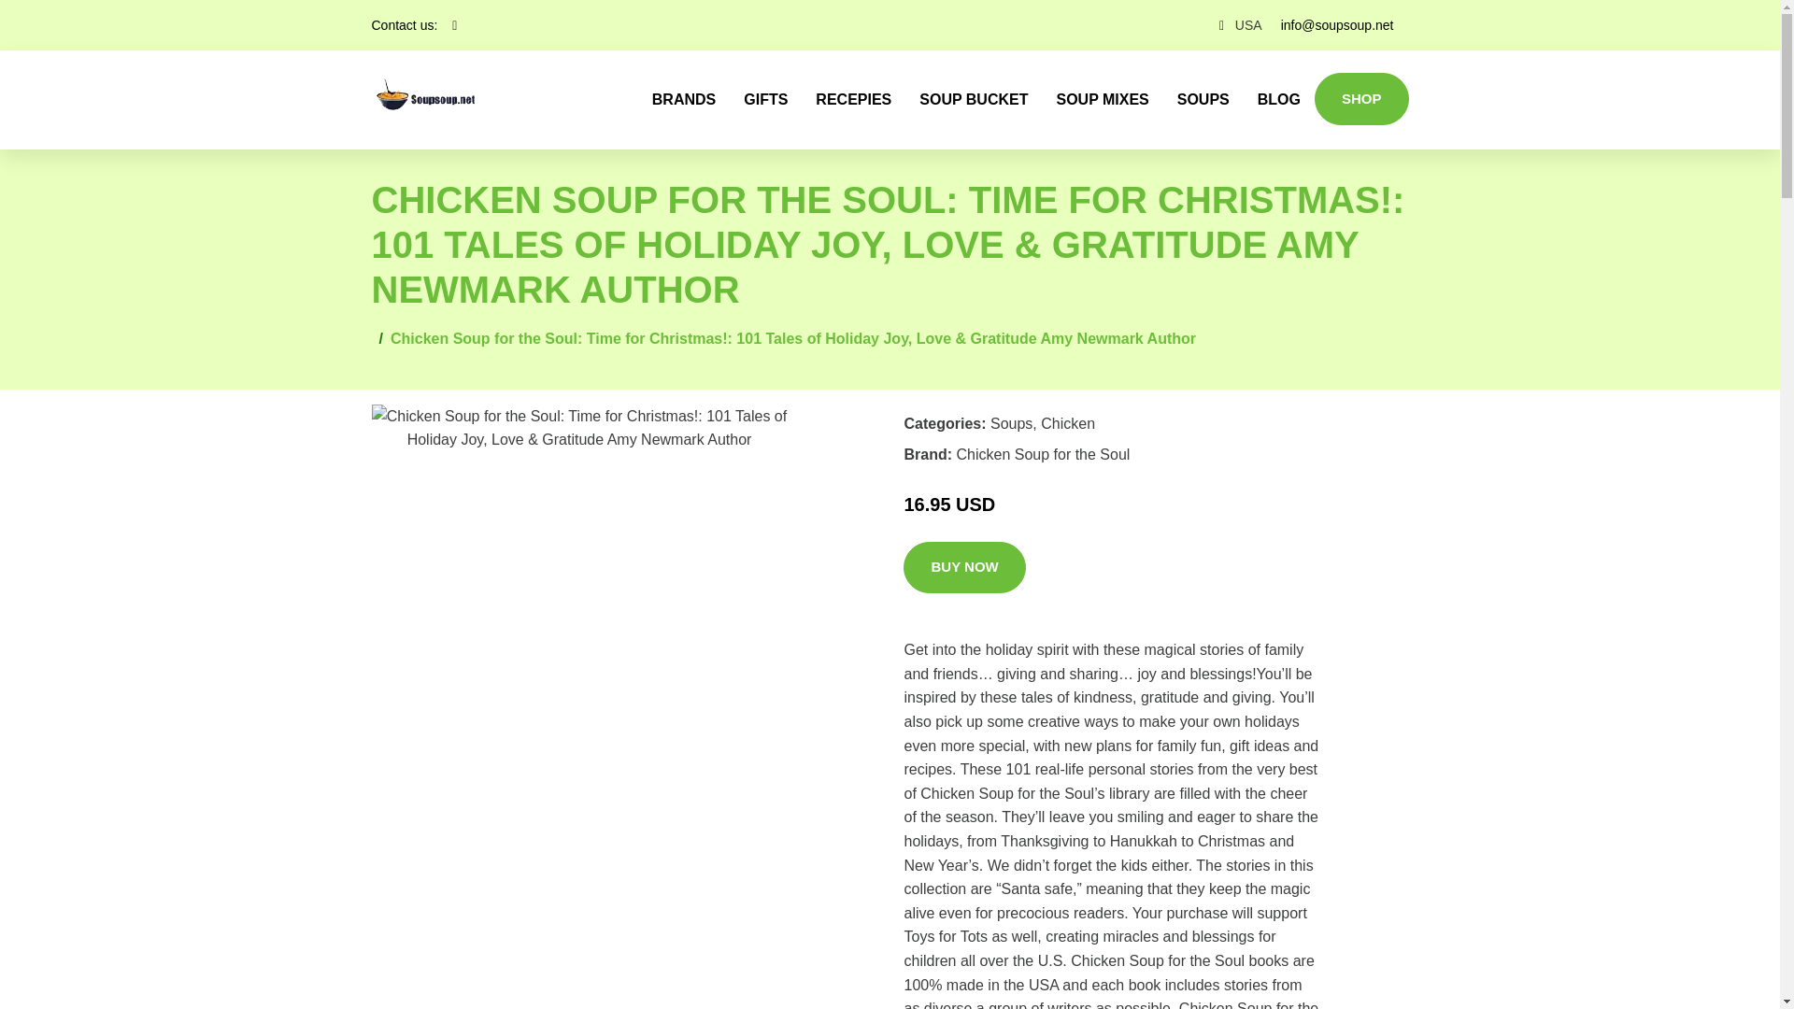  I want to click on SHOP, so click(1361, 98).